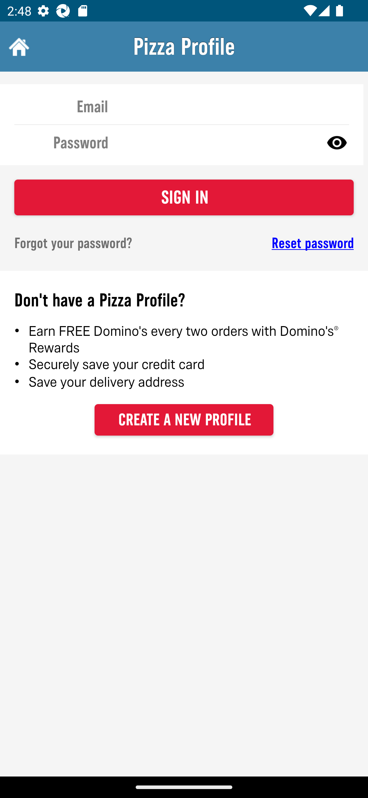 Image resolution: width=368 pixels, height=798 pixels. I want to click on Reset password, so click(278, 243).